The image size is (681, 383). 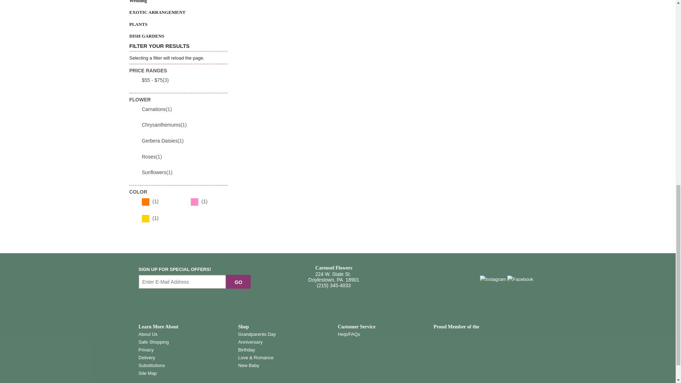 I want to click on Email Sign up, so click(x=182, y=282).